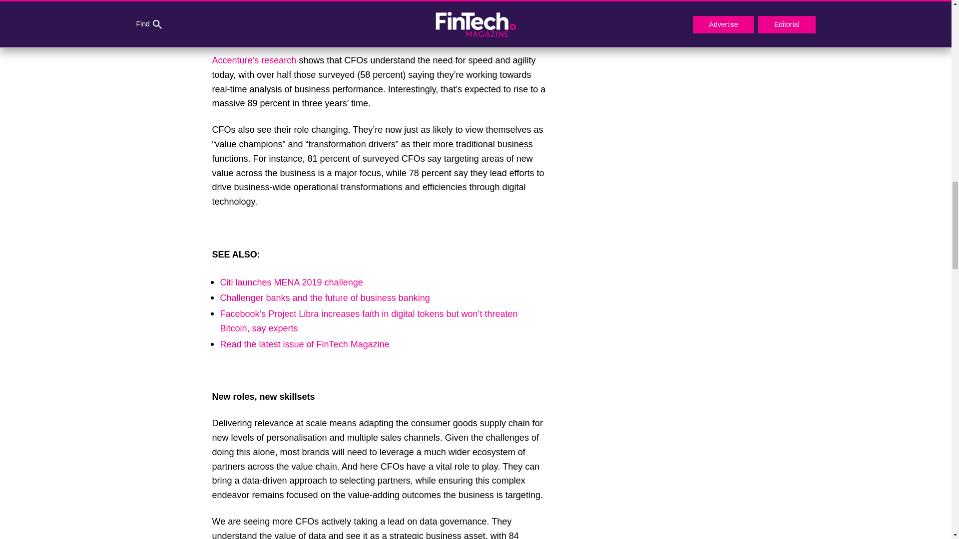 This screenshot has height=539, width=959. What do you see at coordinates (304, 344) in the screenshot?
I see `Read the latest issue of FinTech Magazine` at bounding box center [304, 344].